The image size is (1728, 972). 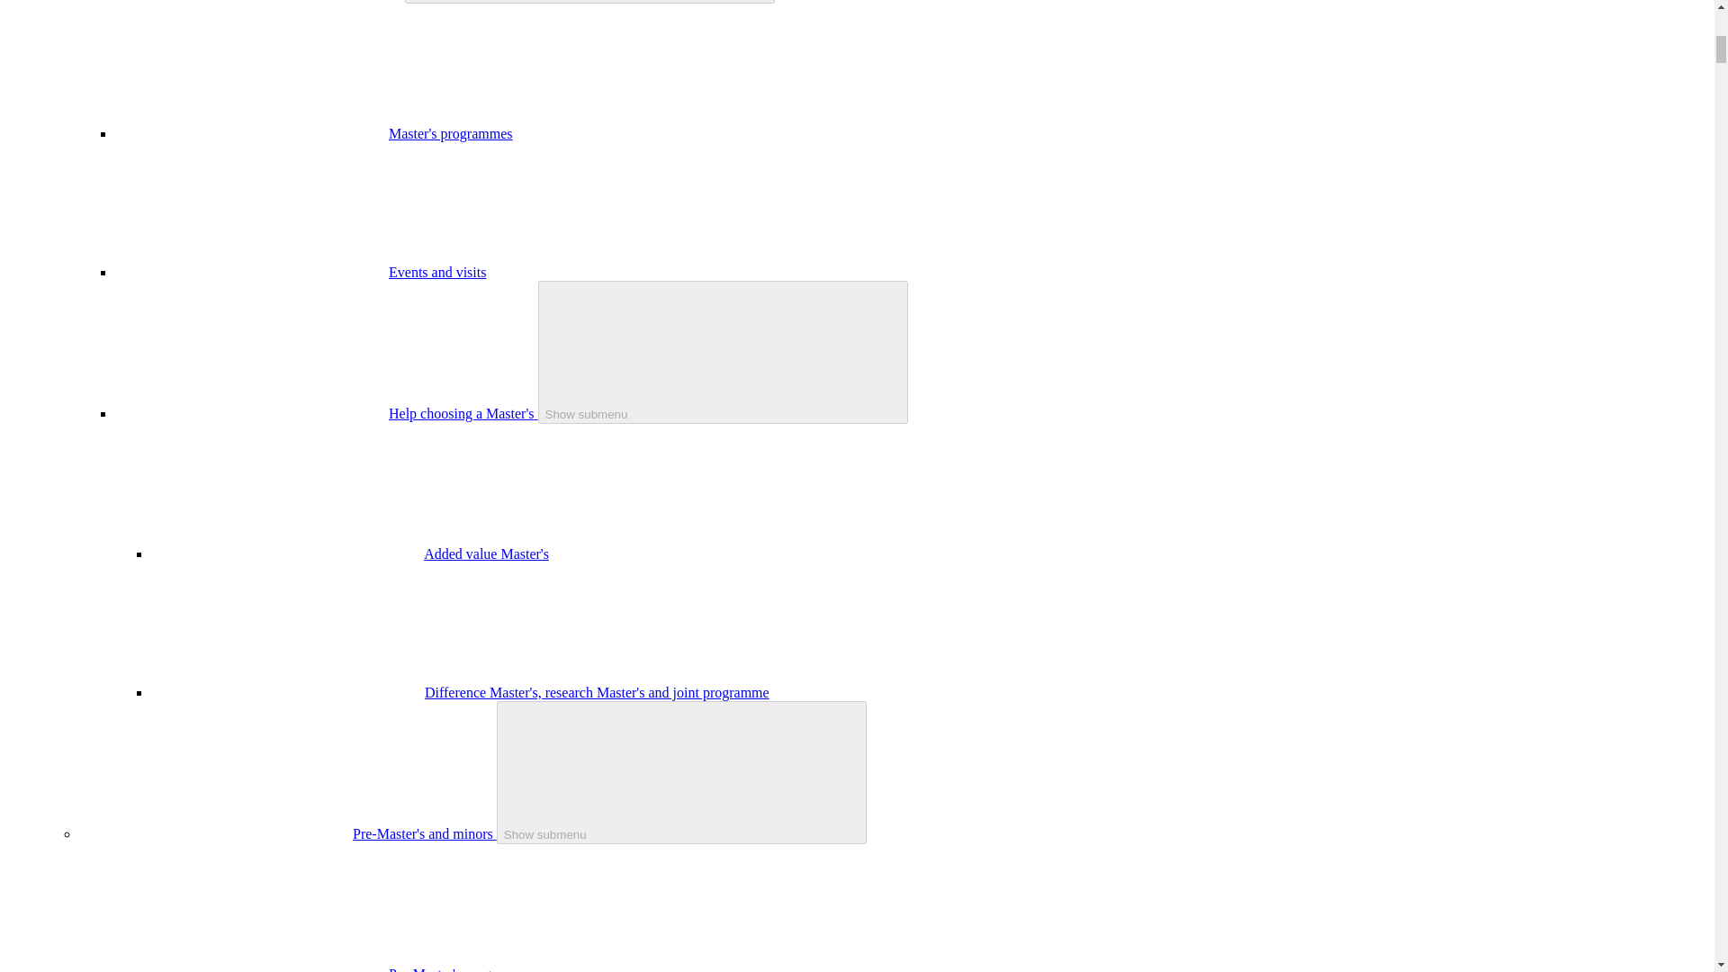 What do you see at coordinates (463, 413) in the screenshot?
I see `Help choosing a Master's` at bounding box center [463, 413].